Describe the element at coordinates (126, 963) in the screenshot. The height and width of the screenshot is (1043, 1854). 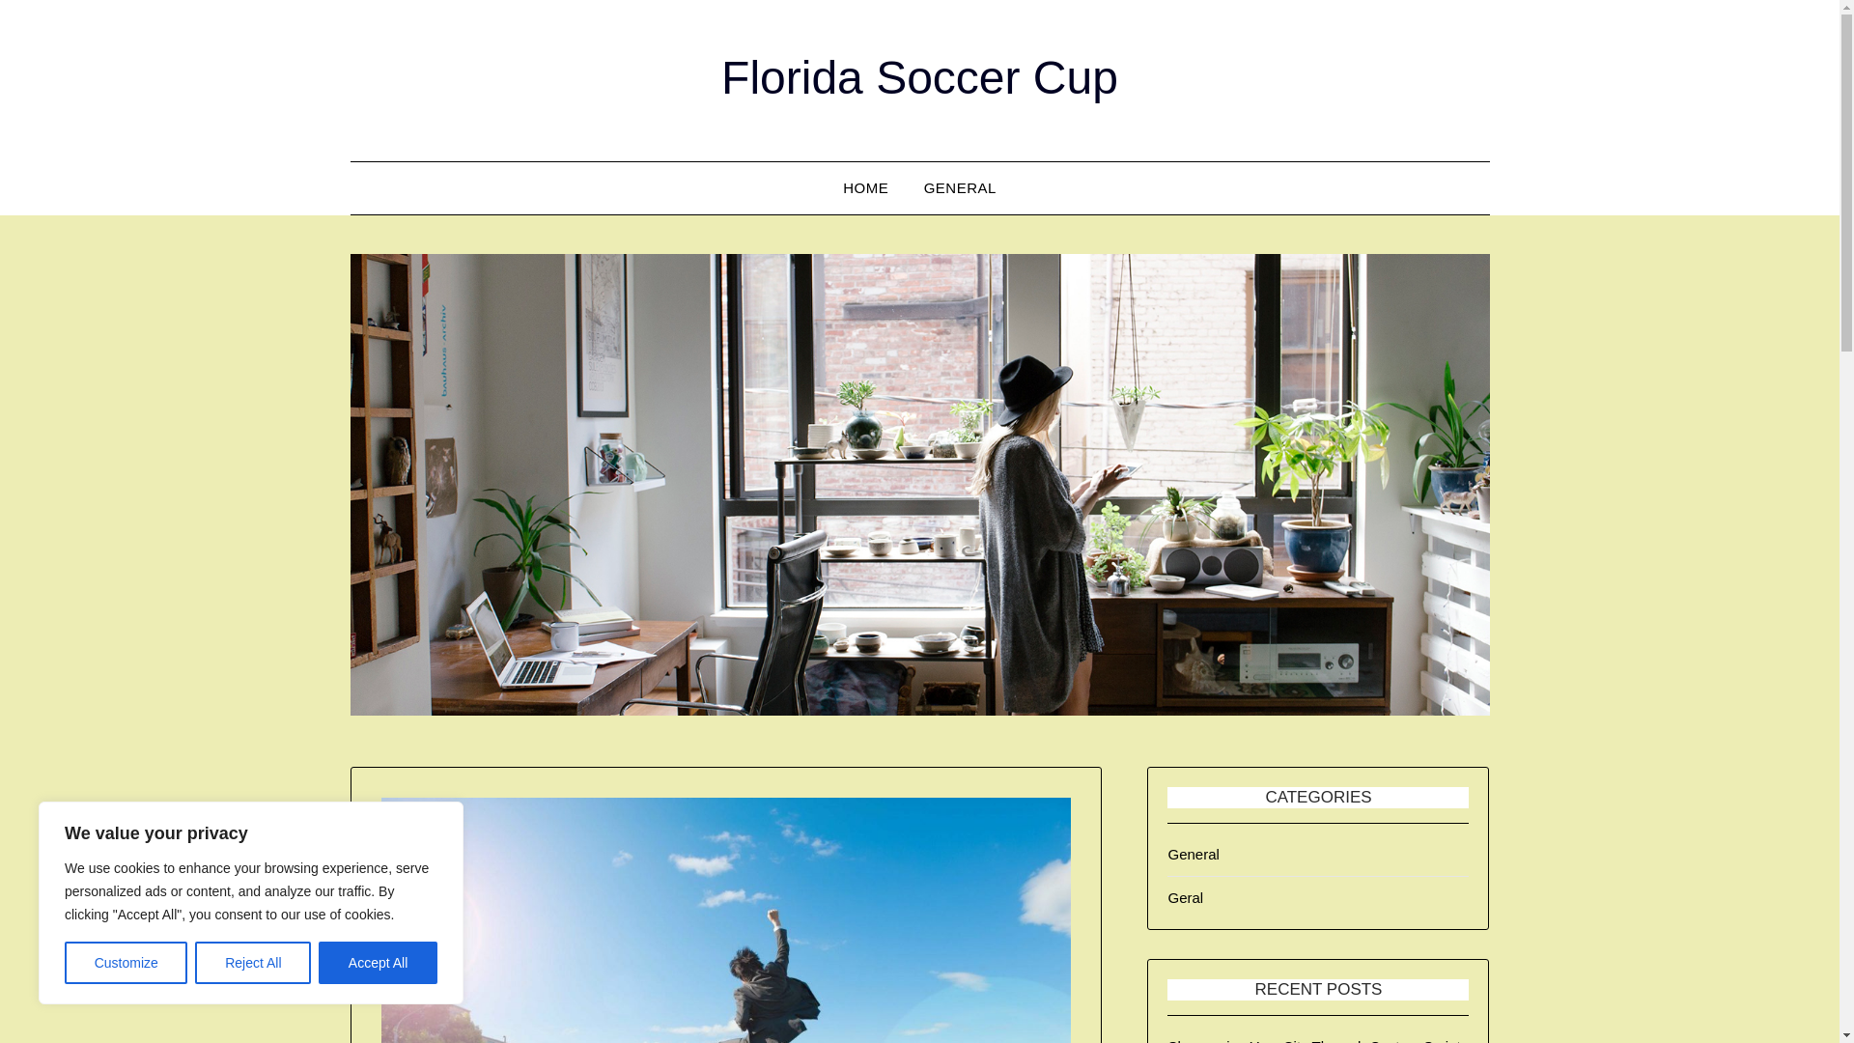
I see `Customize` at that location.